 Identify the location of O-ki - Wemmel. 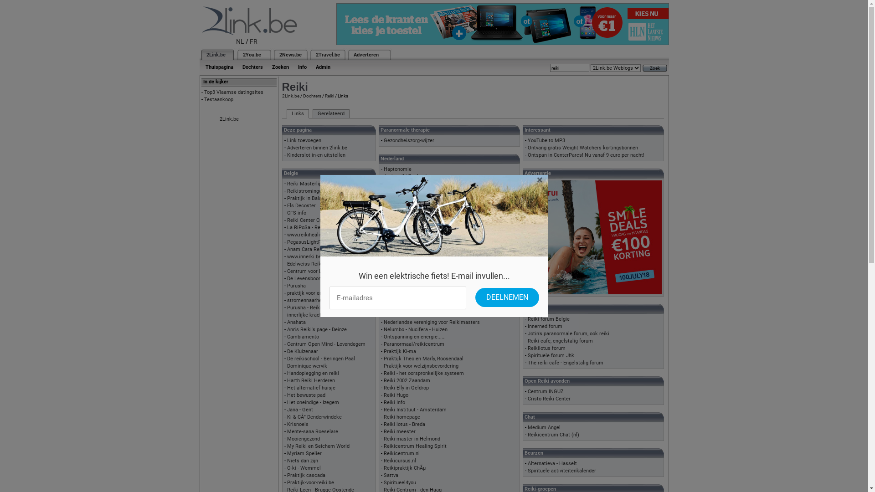
(304, 468).